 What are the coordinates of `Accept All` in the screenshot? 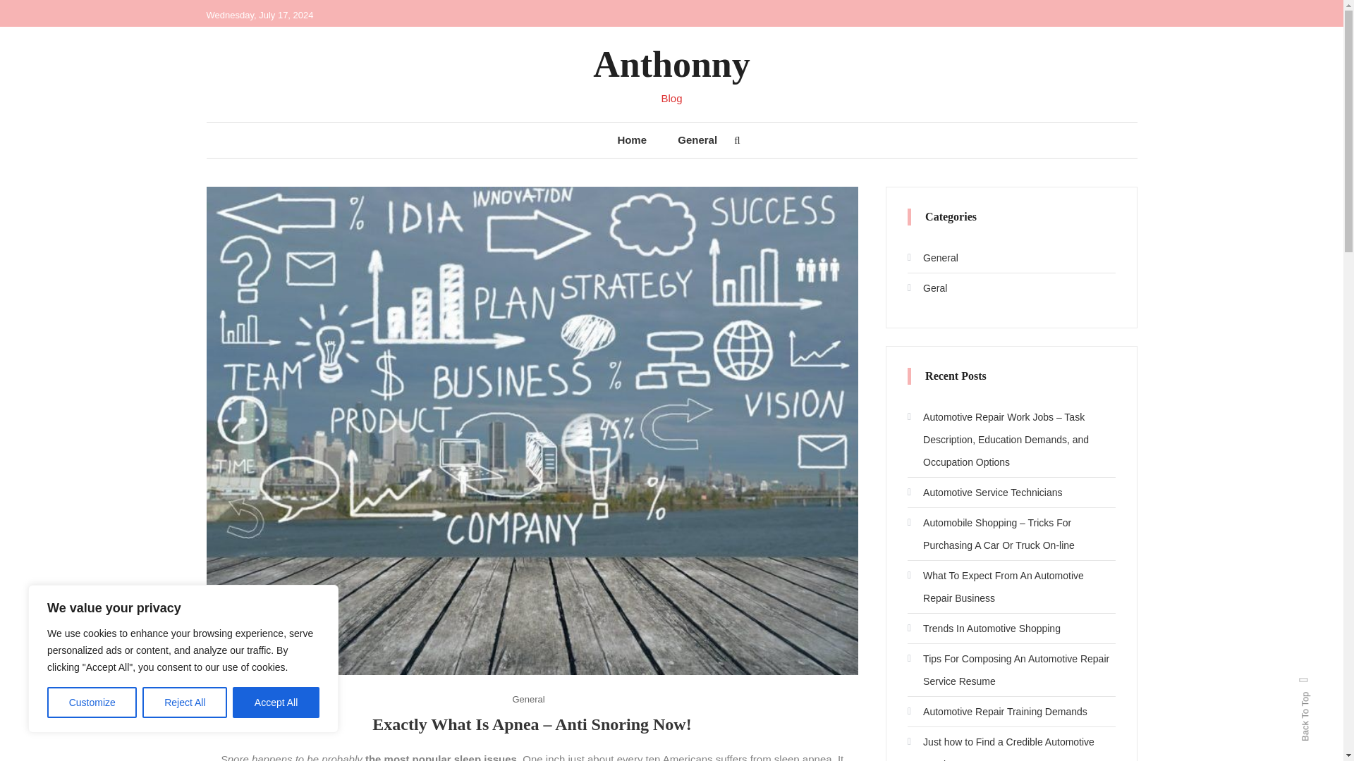 It's located at (276, 703).